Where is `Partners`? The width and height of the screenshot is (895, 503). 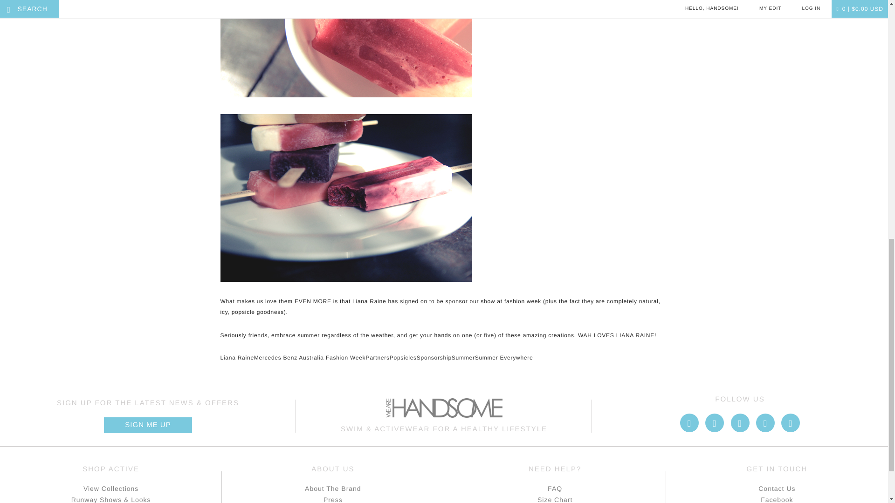 Partners is located at coordinates (377, 358).